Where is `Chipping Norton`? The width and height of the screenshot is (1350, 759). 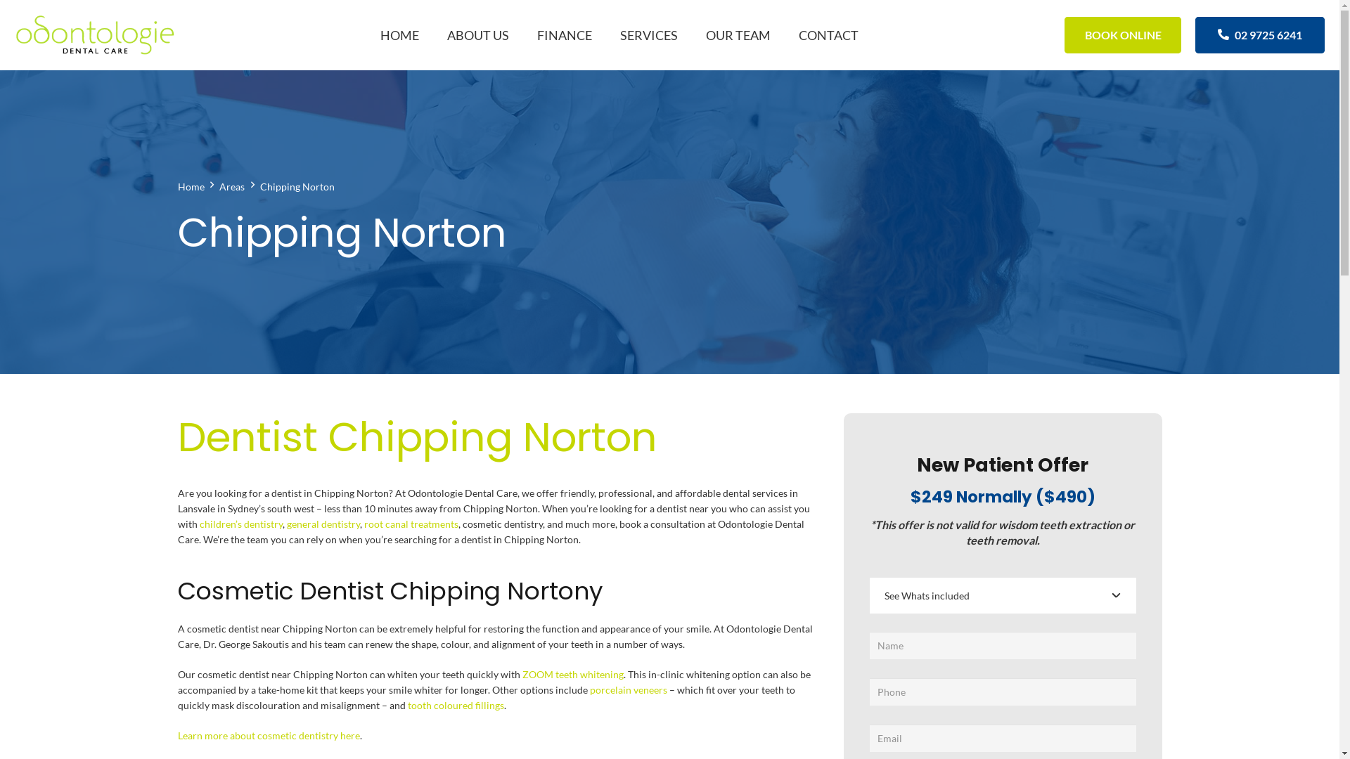 Chipping Norton is located at coordinates (297, 187).